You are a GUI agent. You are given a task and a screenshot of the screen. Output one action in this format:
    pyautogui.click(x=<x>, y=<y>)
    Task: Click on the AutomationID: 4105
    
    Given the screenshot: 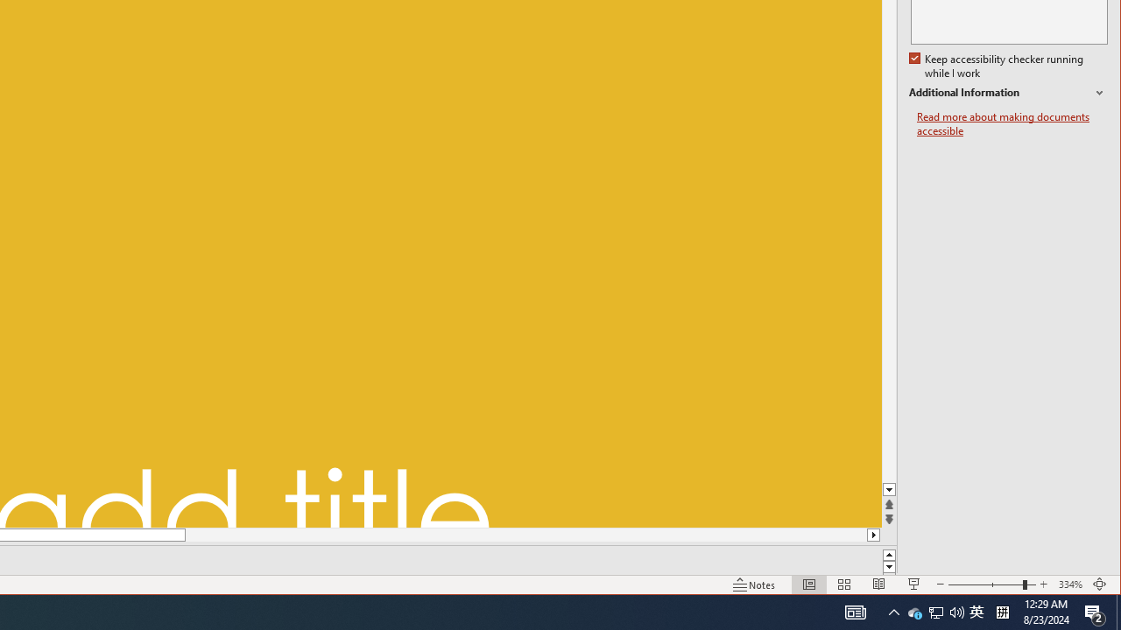 What is the action you would take?
    pyautogui.click(x=1118, y=612)
    